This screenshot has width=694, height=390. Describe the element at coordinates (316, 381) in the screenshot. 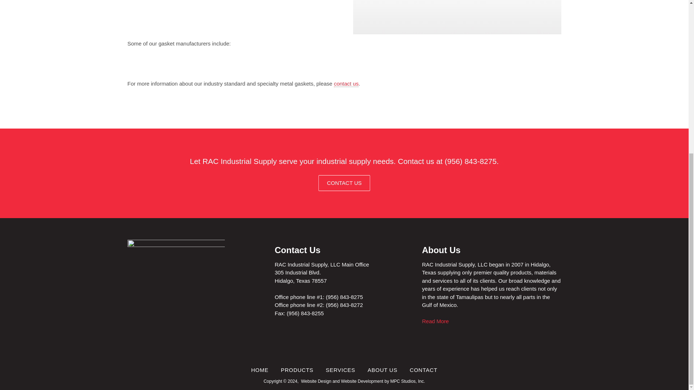

I see `Website Design` at that location.